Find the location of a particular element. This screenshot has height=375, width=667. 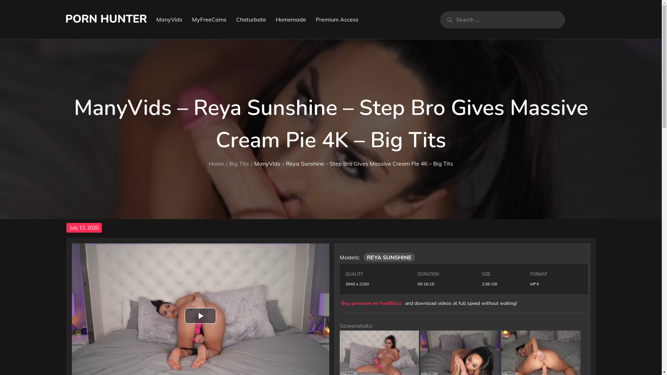

Big Tits is located at coordinates (239, 164).